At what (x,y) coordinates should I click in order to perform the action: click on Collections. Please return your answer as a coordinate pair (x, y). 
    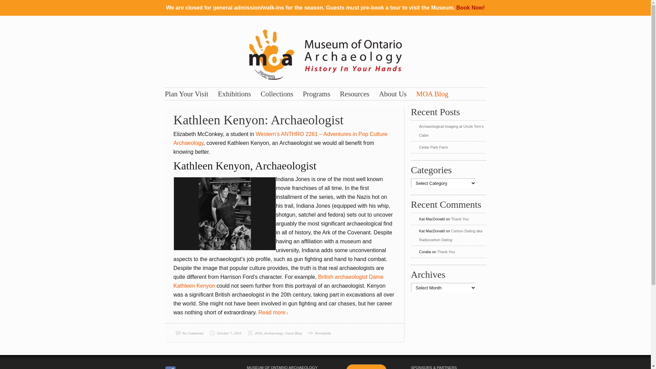
    Looking at the image, I should click on (277, 94).